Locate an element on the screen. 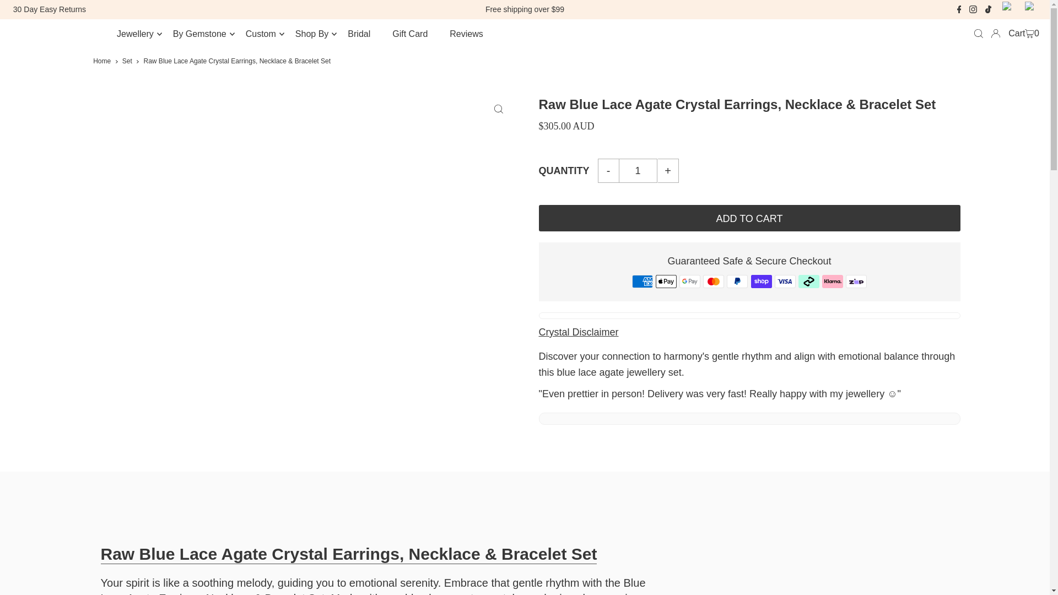  Google Pay is located at coordinates (690, 281).